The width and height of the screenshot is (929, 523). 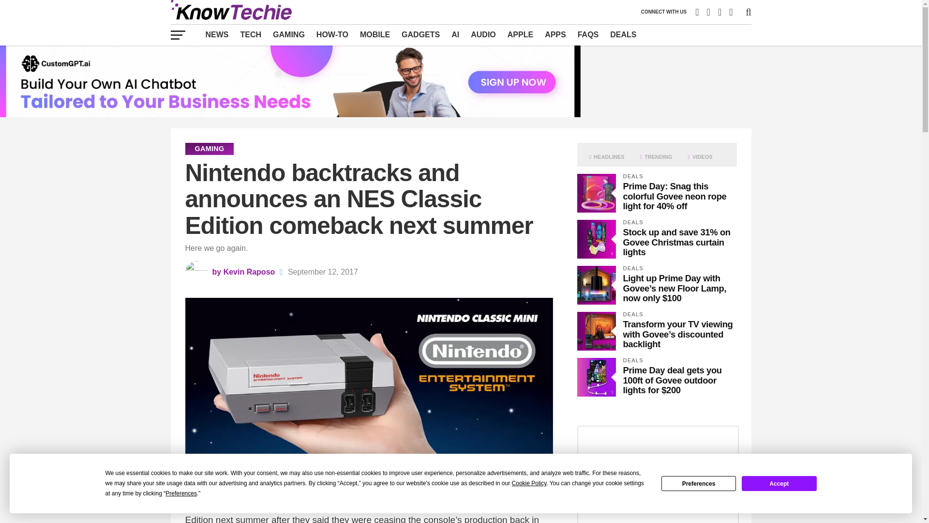 I want to click on NEWS, so click(x=217, y=34).